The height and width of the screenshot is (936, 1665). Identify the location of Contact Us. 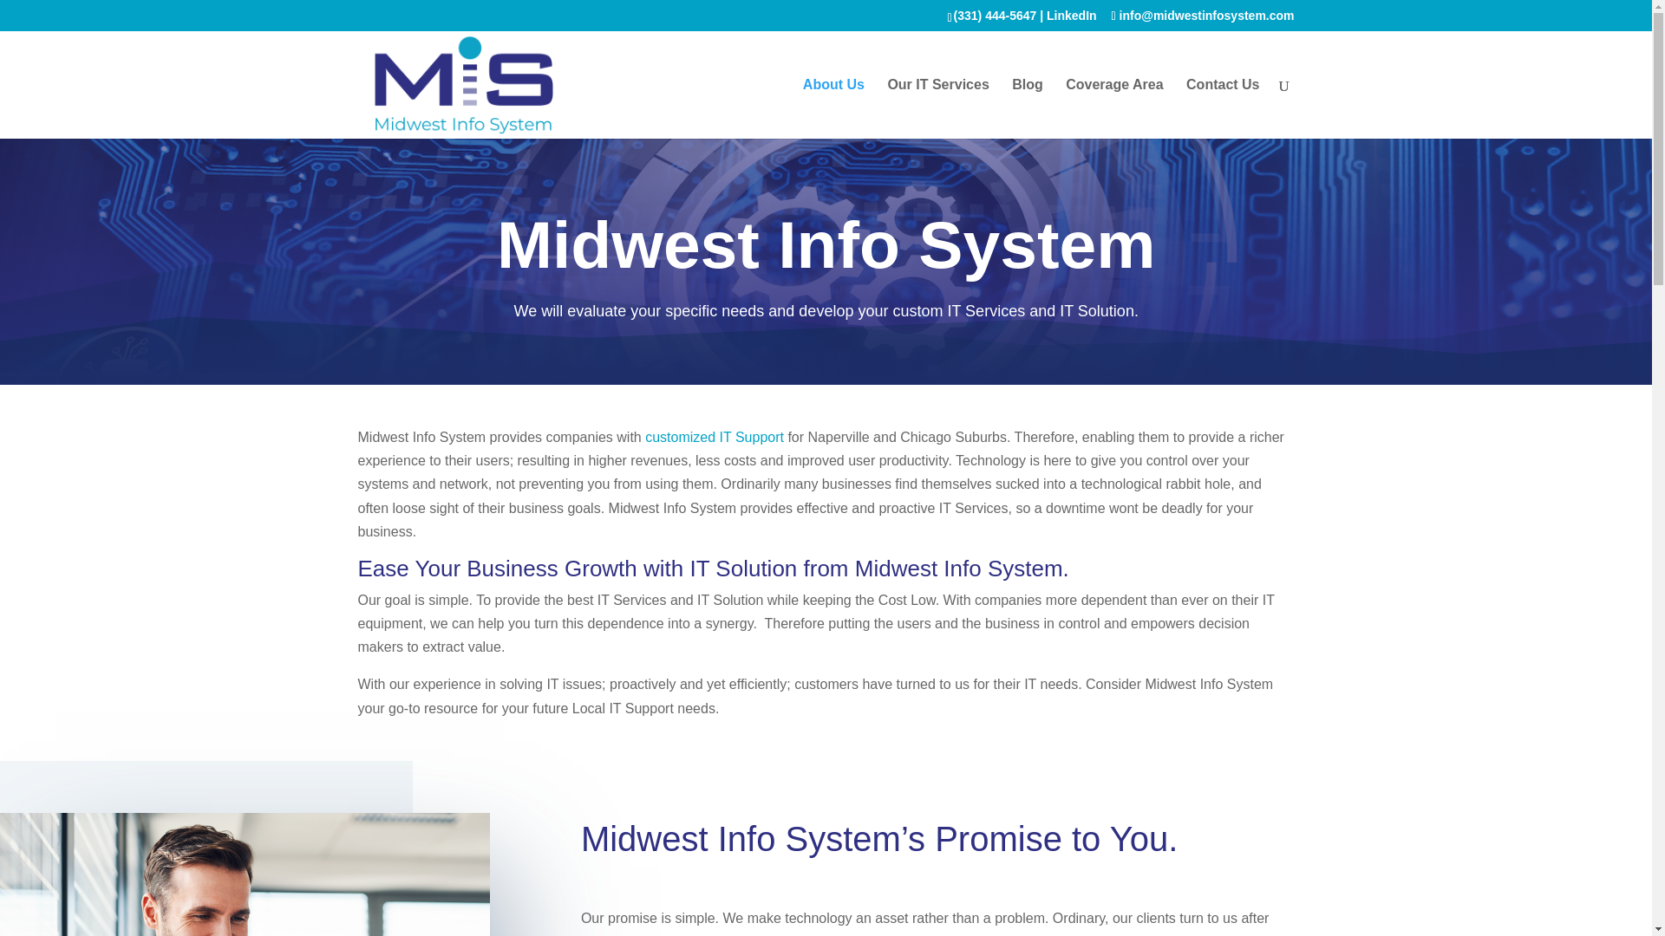
(1222, 107).